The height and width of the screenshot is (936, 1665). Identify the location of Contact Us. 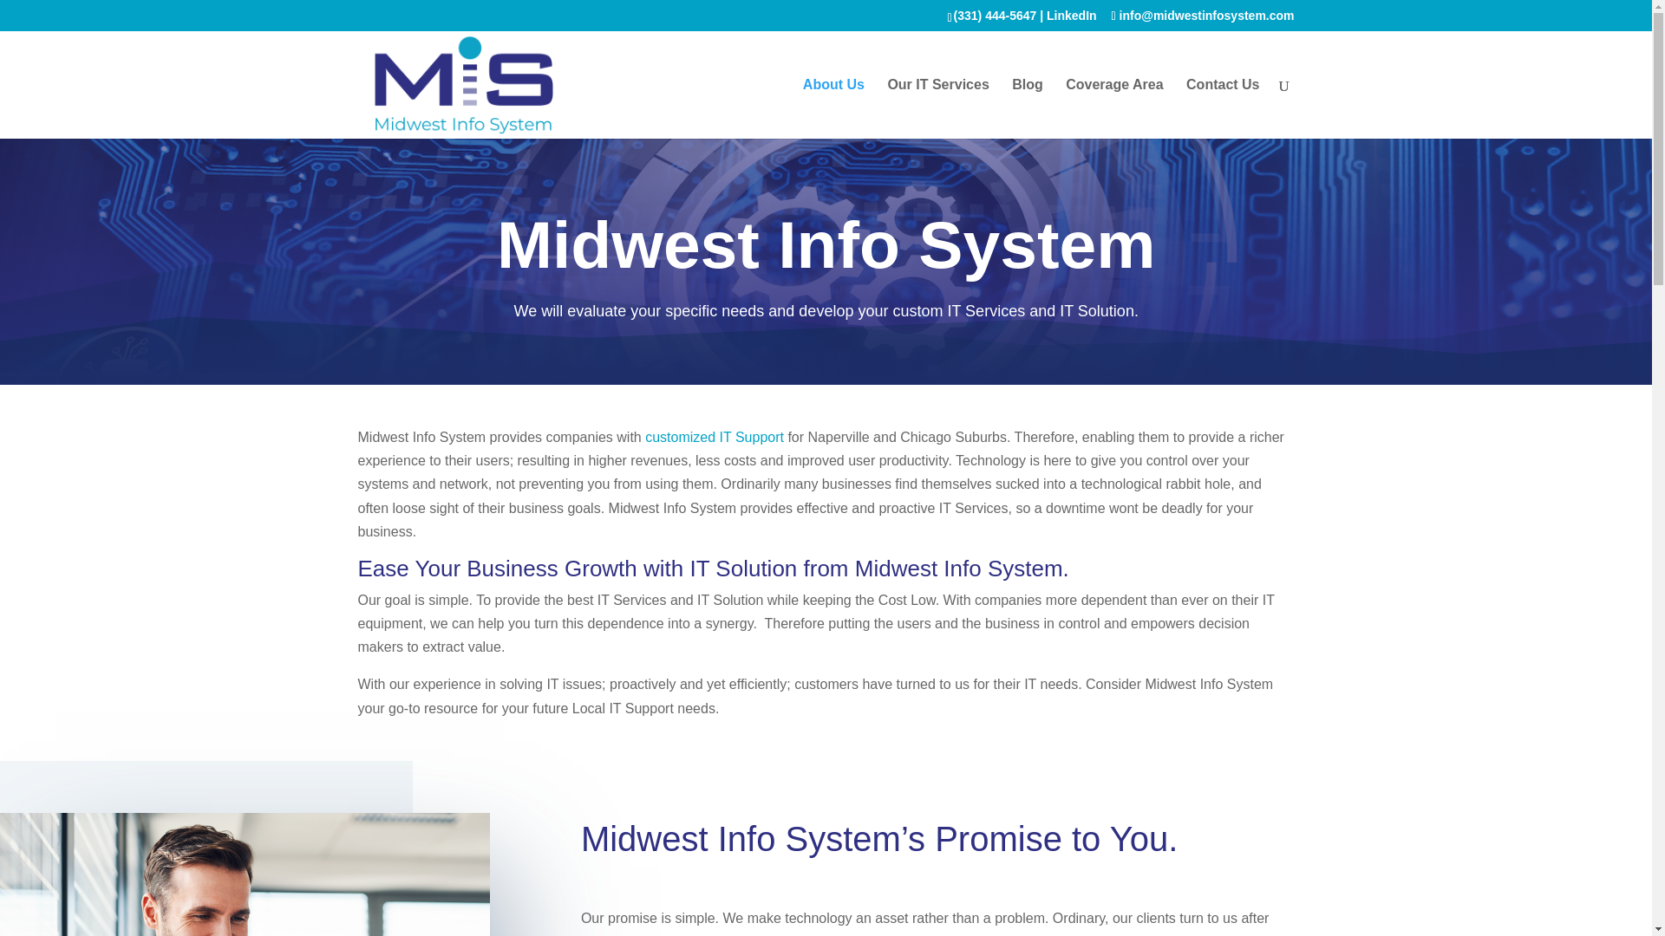
(1222, 107).